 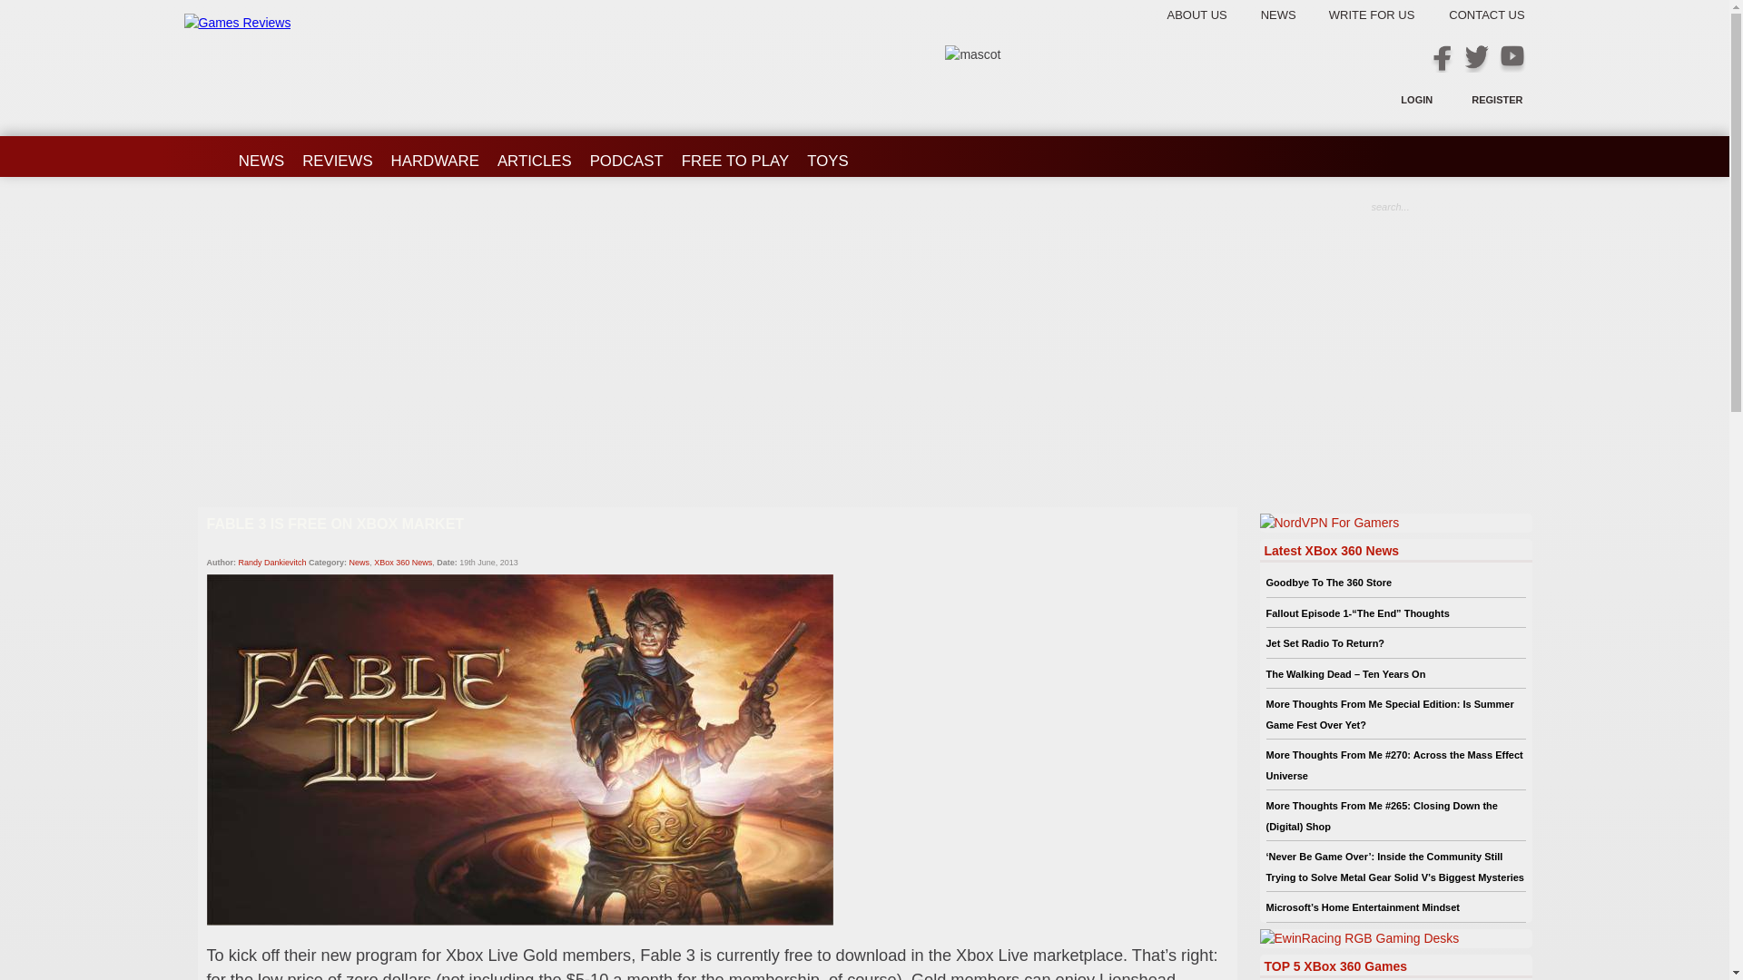 I want to click on PODCAST, so click(x=626, y=154).